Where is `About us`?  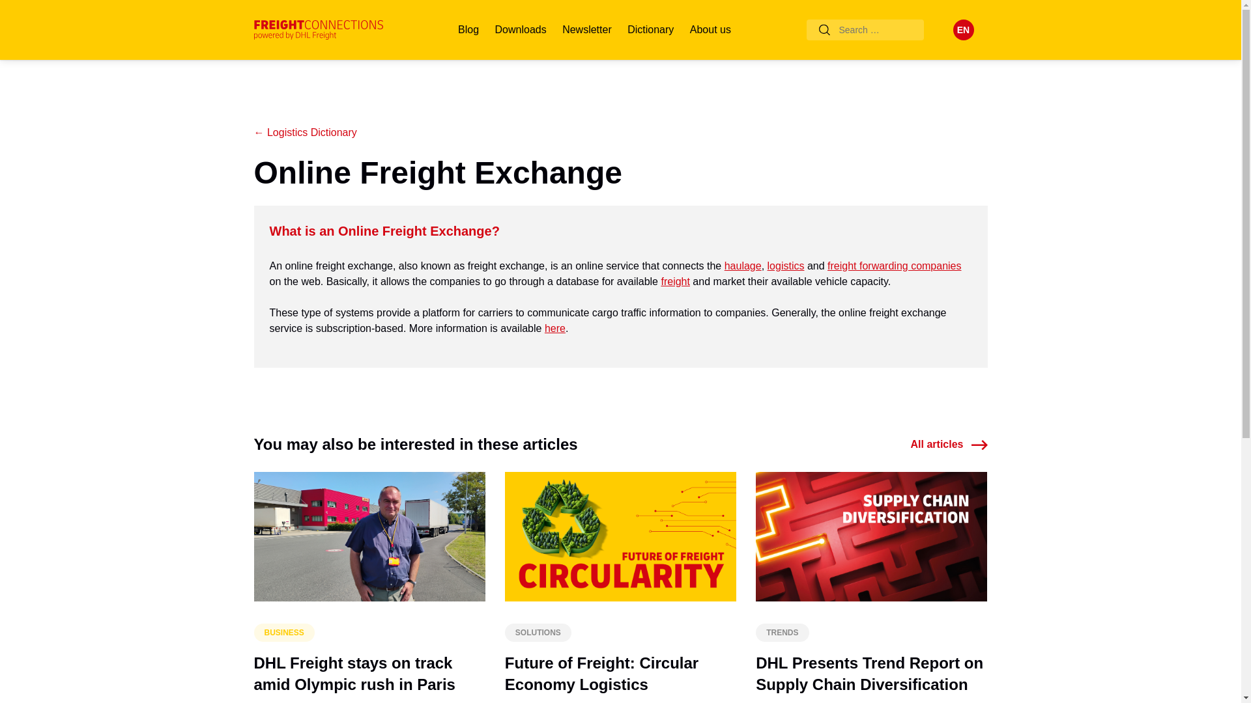 About us is located at coordinates (710, 30).